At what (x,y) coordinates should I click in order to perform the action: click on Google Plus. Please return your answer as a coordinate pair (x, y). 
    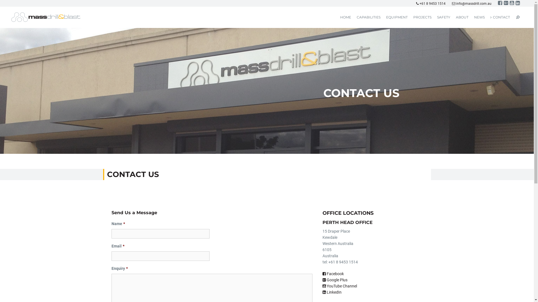
    Looking at the image, I should click on (335, 280).